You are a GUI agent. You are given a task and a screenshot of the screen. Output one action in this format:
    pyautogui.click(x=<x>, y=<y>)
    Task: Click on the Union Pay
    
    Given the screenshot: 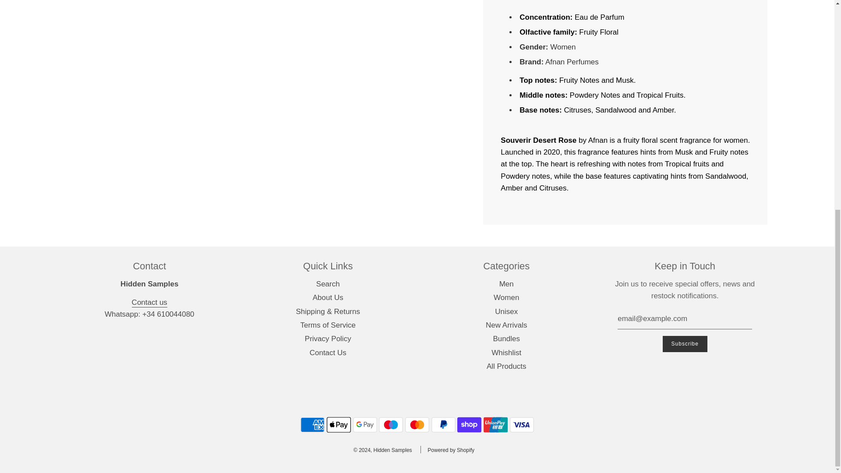 What is the action you would take?
    pyautogui.click(x=496, y=425)
    